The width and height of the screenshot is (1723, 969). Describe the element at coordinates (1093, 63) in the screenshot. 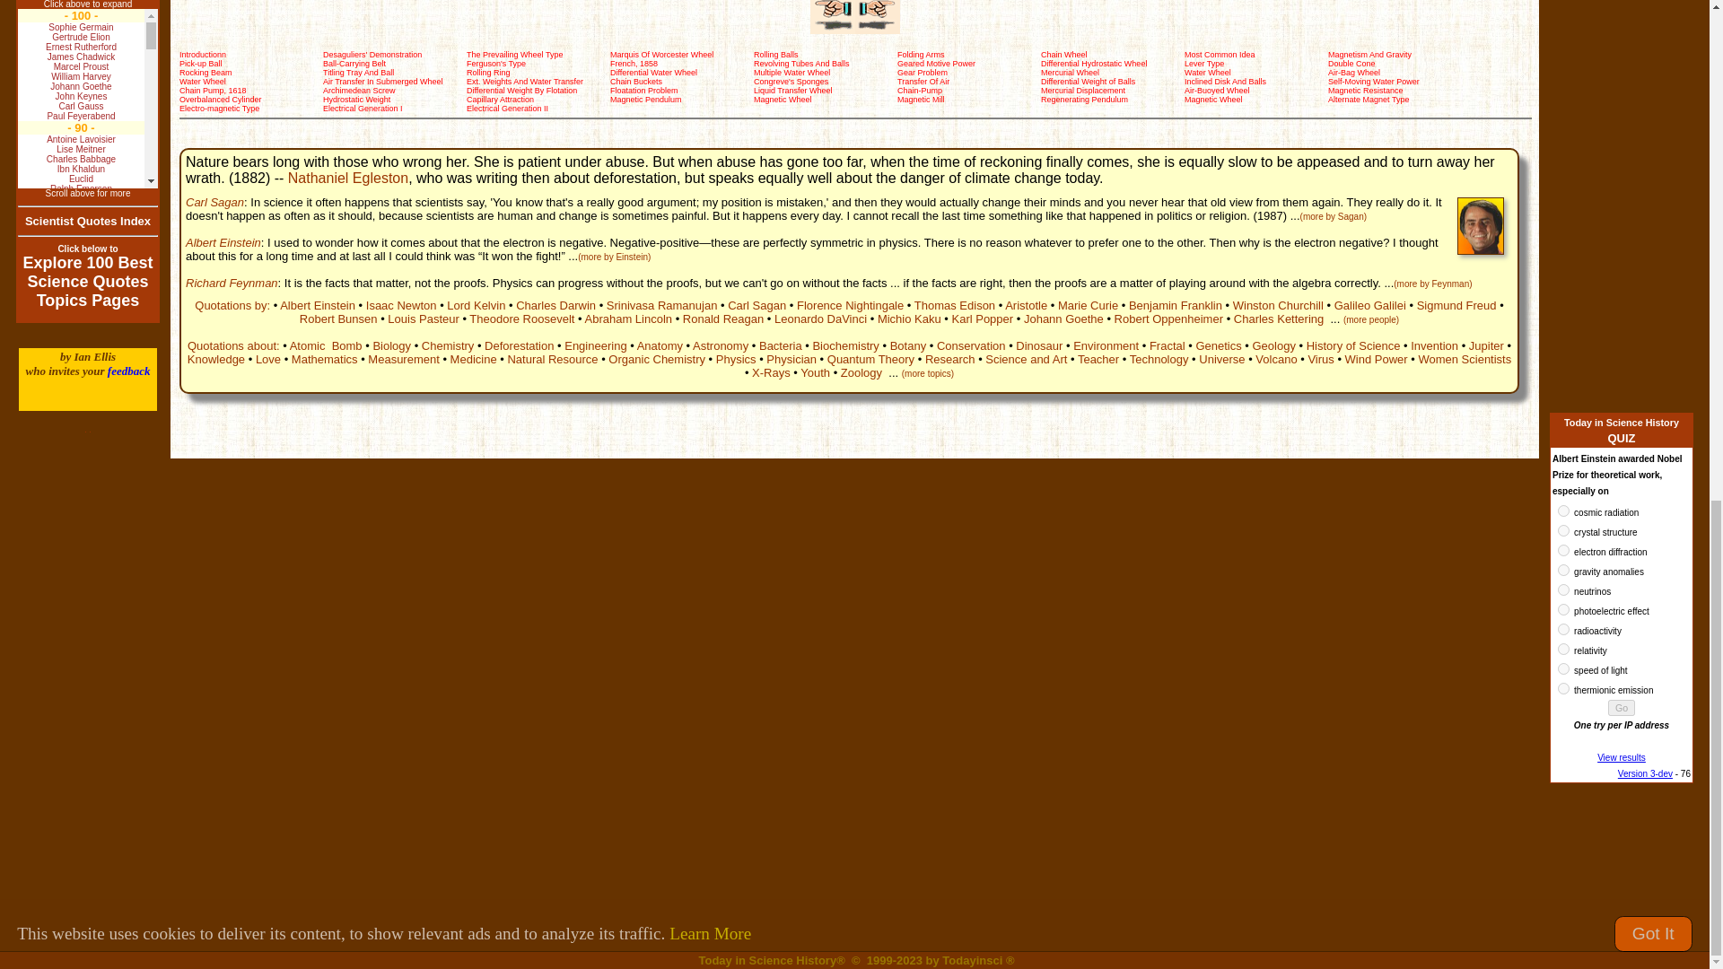

I see `Differential Hydrostatic Wheel` at that location.